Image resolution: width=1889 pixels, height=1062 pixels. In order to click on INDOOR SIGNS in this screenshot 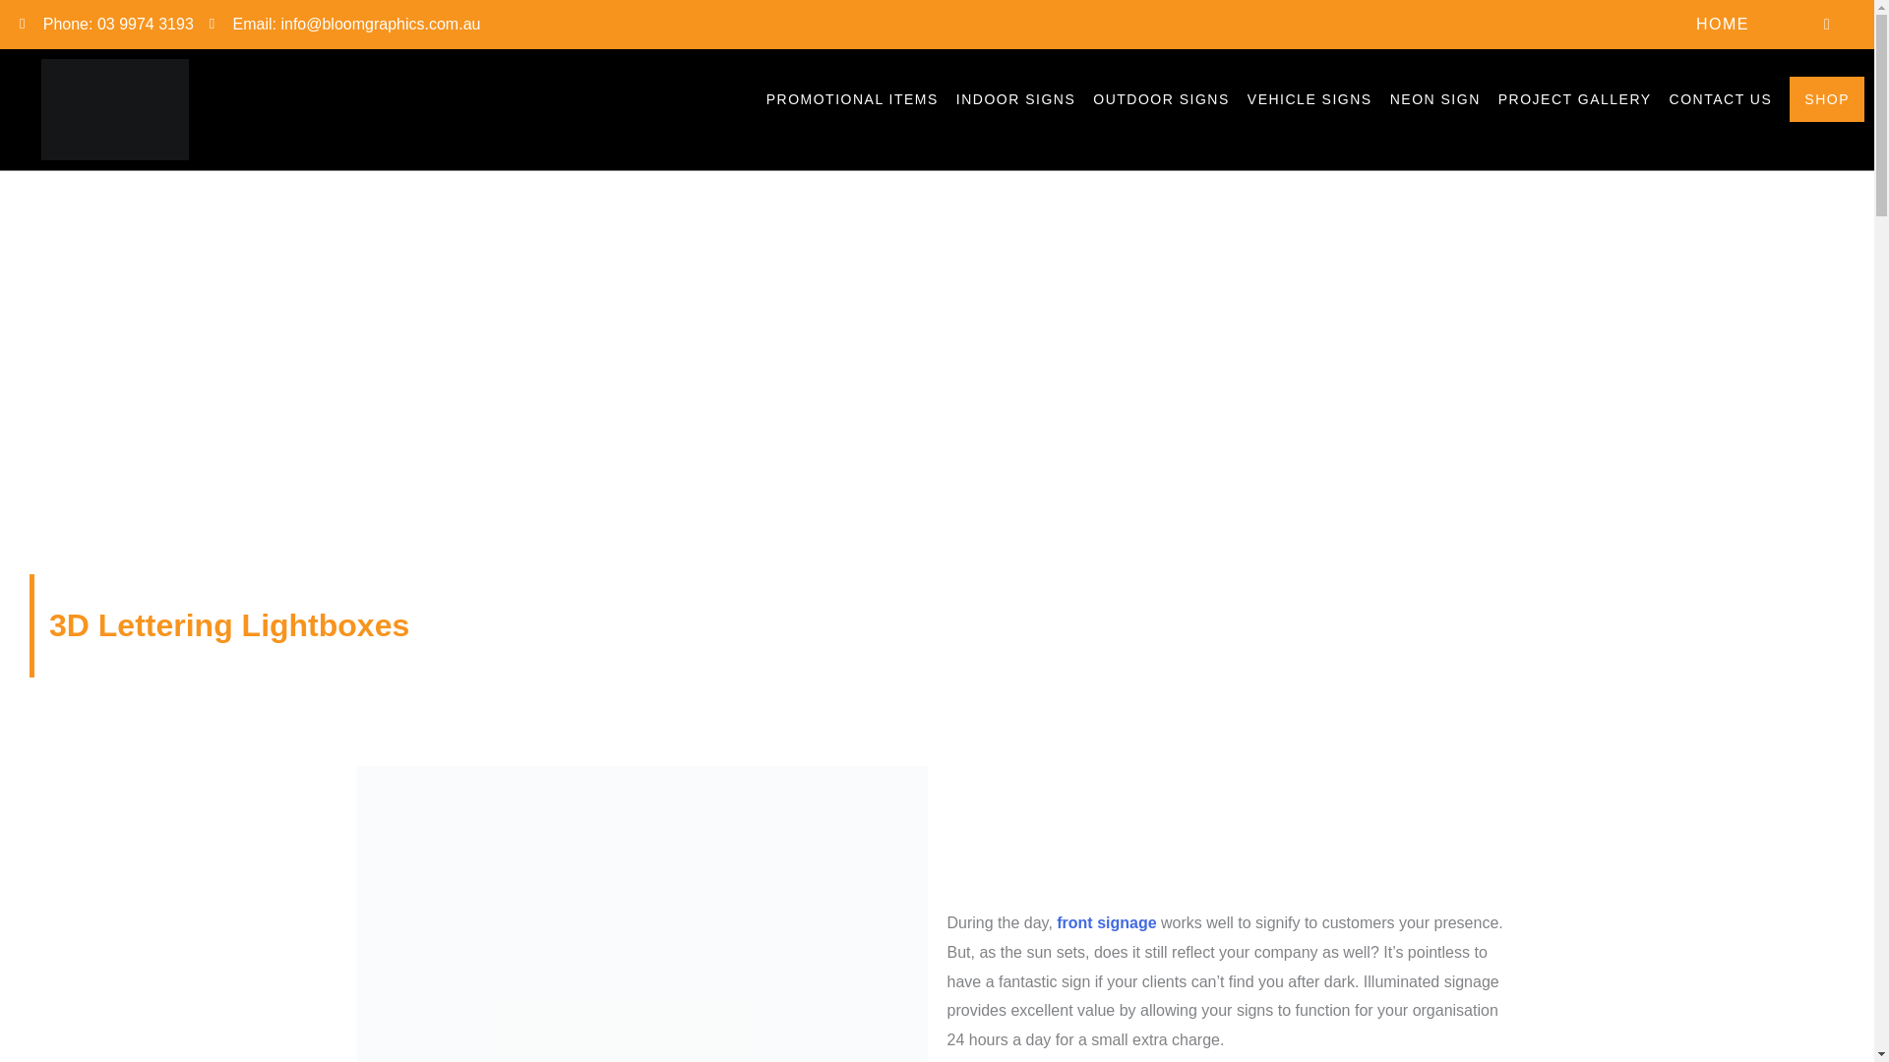, I will do `click(1015, 98)`.